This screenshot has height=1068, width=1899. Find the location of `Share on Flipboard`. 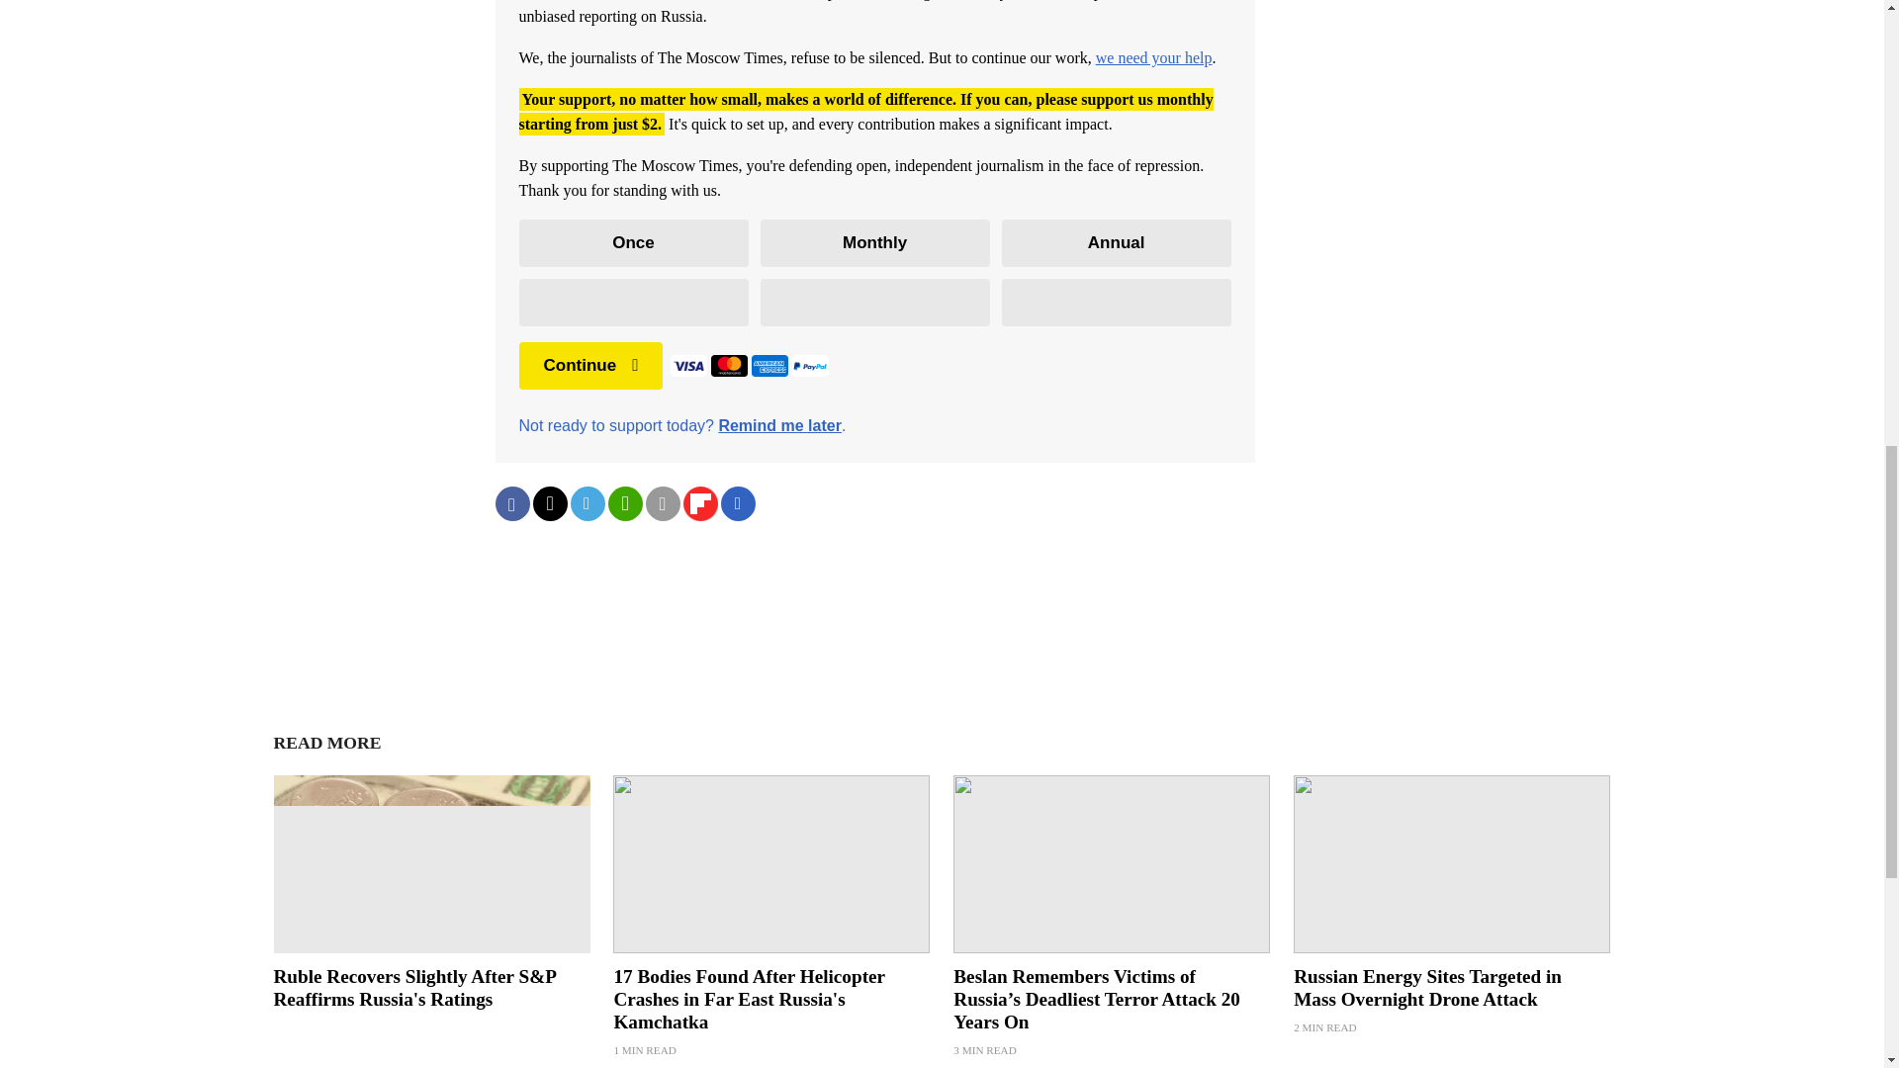

Share on Flipboard is located at coordinates (699, 504).